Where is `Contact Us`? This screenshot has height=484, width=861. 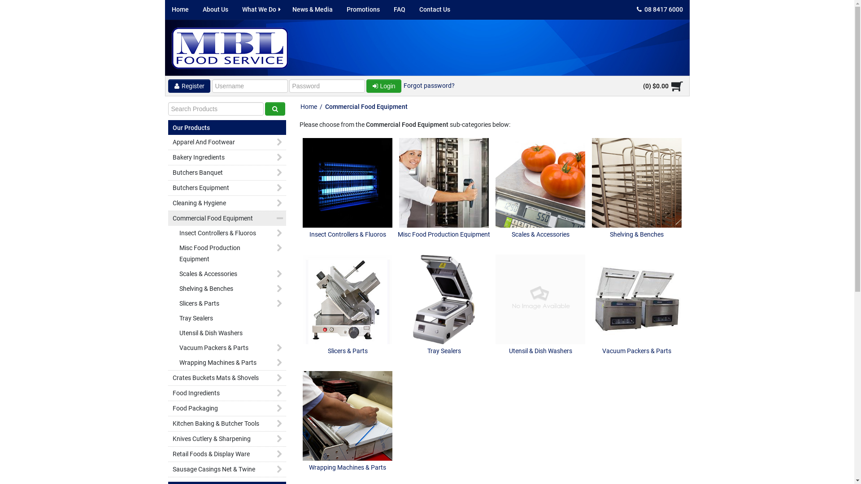 Contact Us is located at coordinates (435, 10).